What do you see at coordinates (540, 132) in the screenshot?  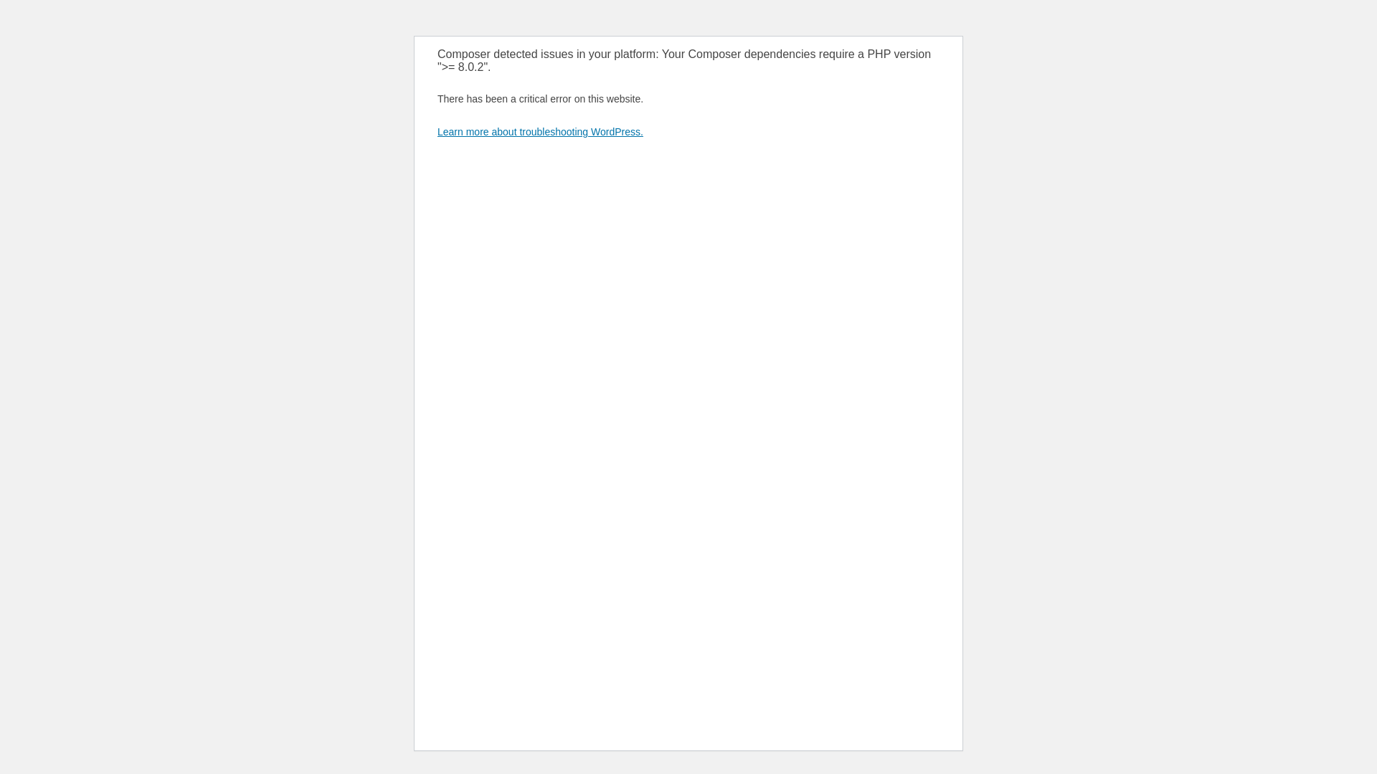 I see `Learn more about troubleshooting WordPress.` at bounding box center [540, 132].